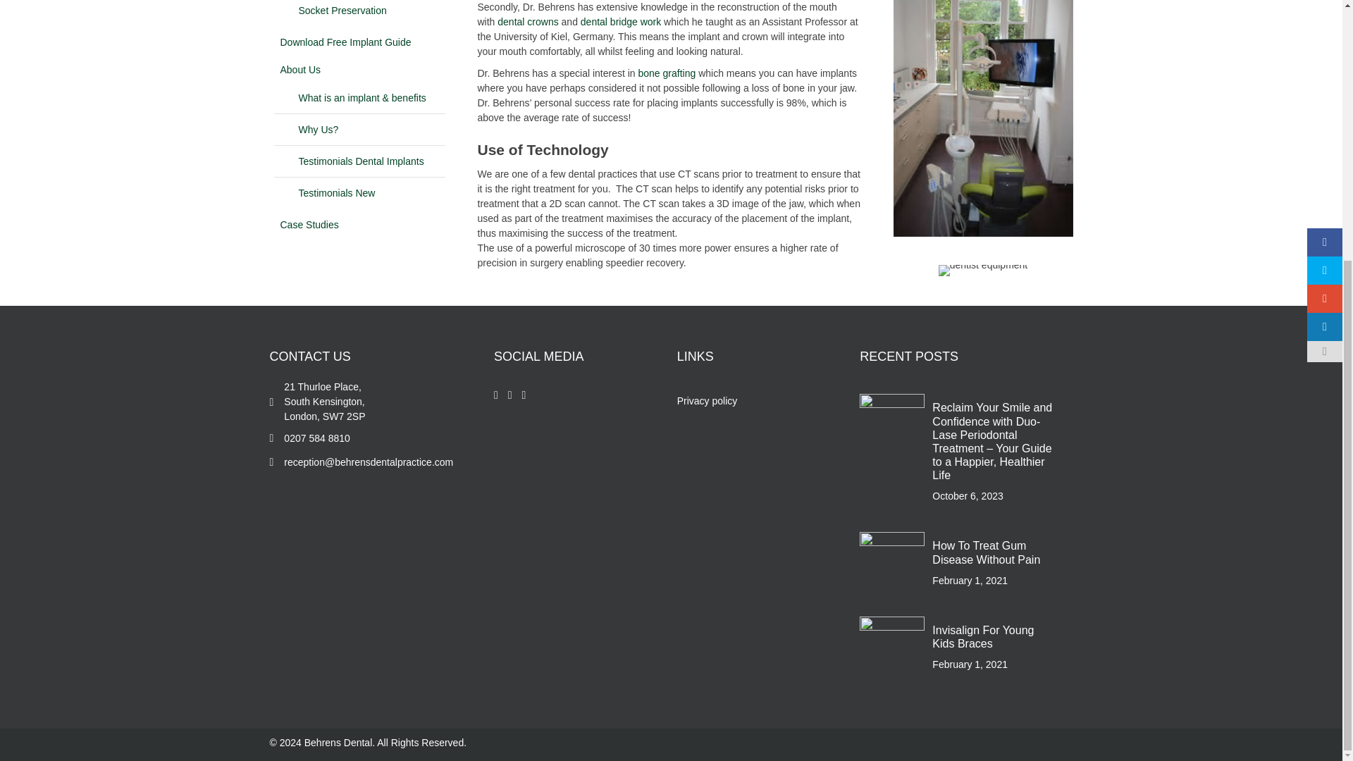 This screenshot has height=761, width=1353. I want to click on How To Treat Gum Disease Without Pain, so click(891, 563).